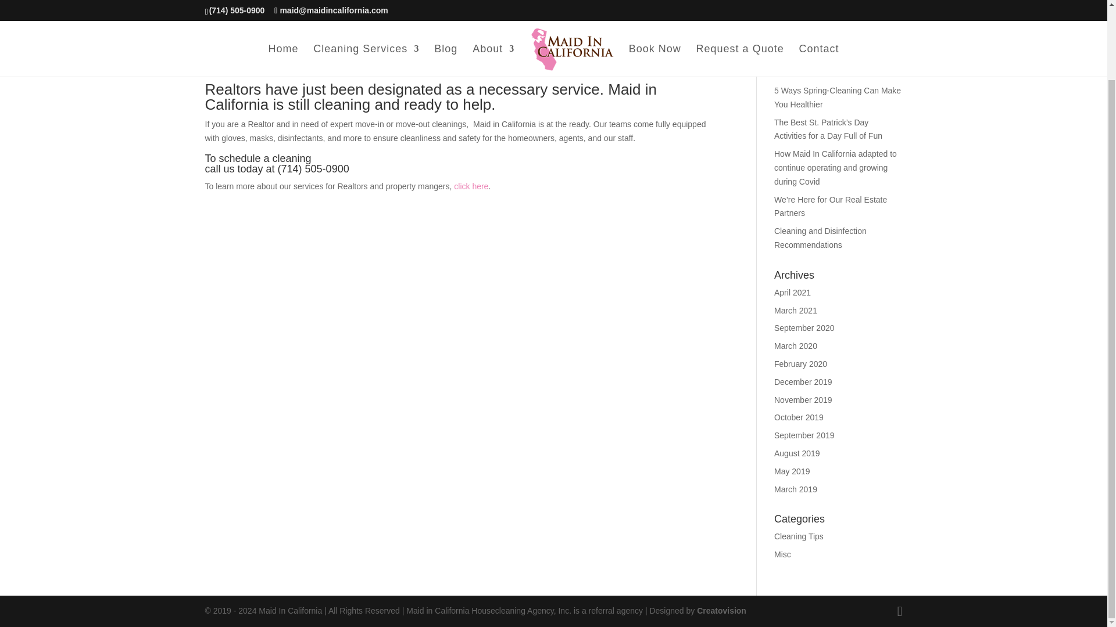  I want to click on 5 Ways Spring-Cleaning Can Make You Healthier, so click(837, 97).